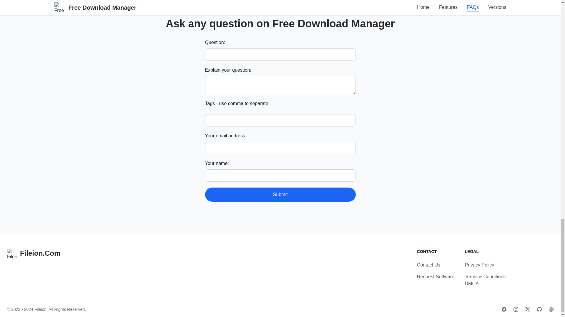 This screenshot has height=317, width=565. I want to click on Fileion.Com, so click(34, 253).